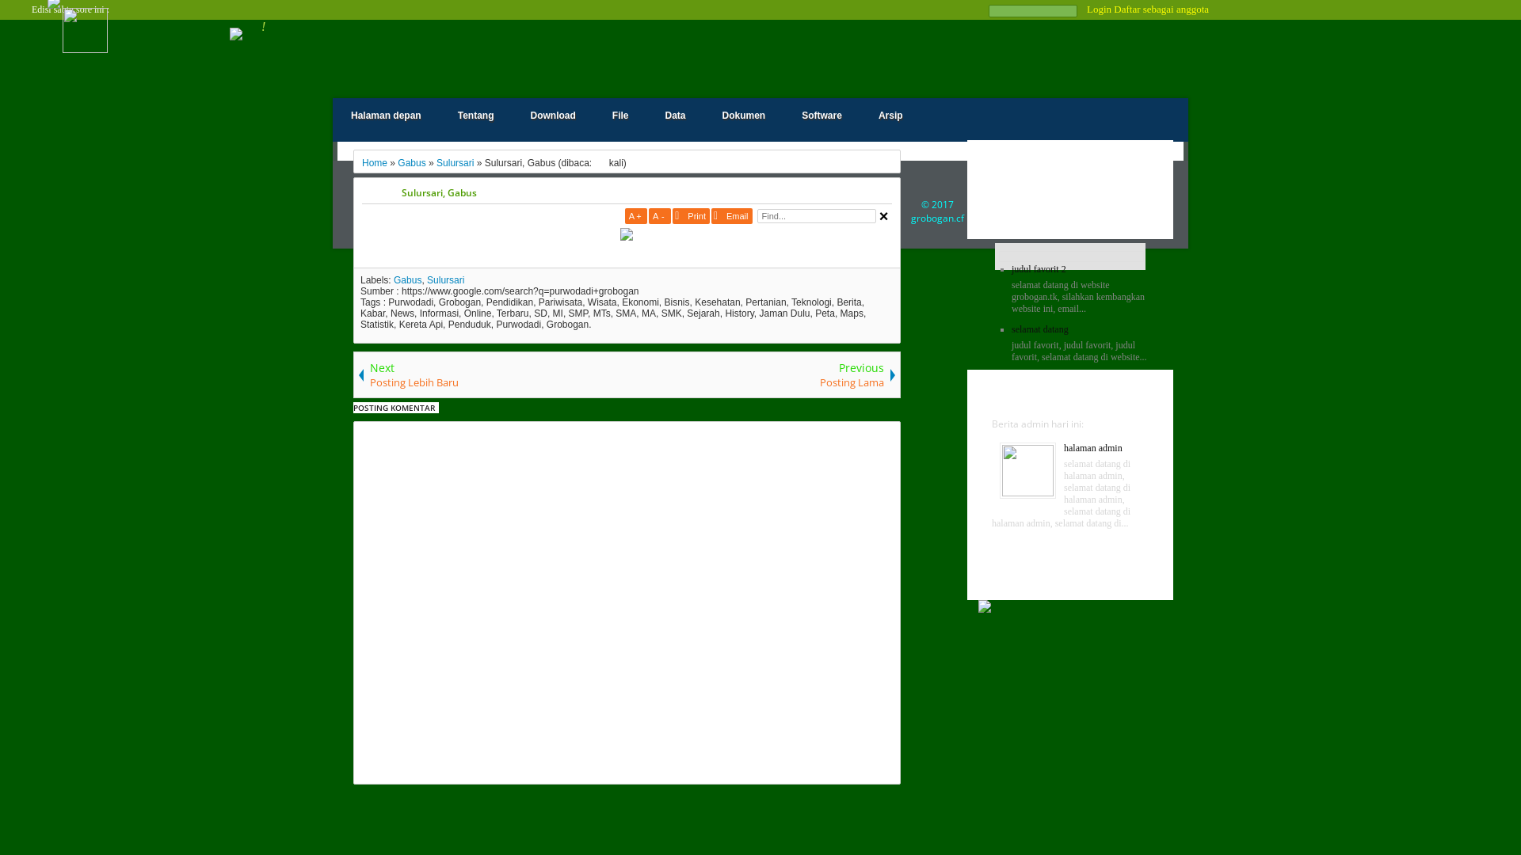 Image resolution: width=1521 pixels, height=855 pixels. What do you see at coordinates (1071, 576) in the screenshot?
I see `Halaman lklan` at bounding box center [1071, 576].